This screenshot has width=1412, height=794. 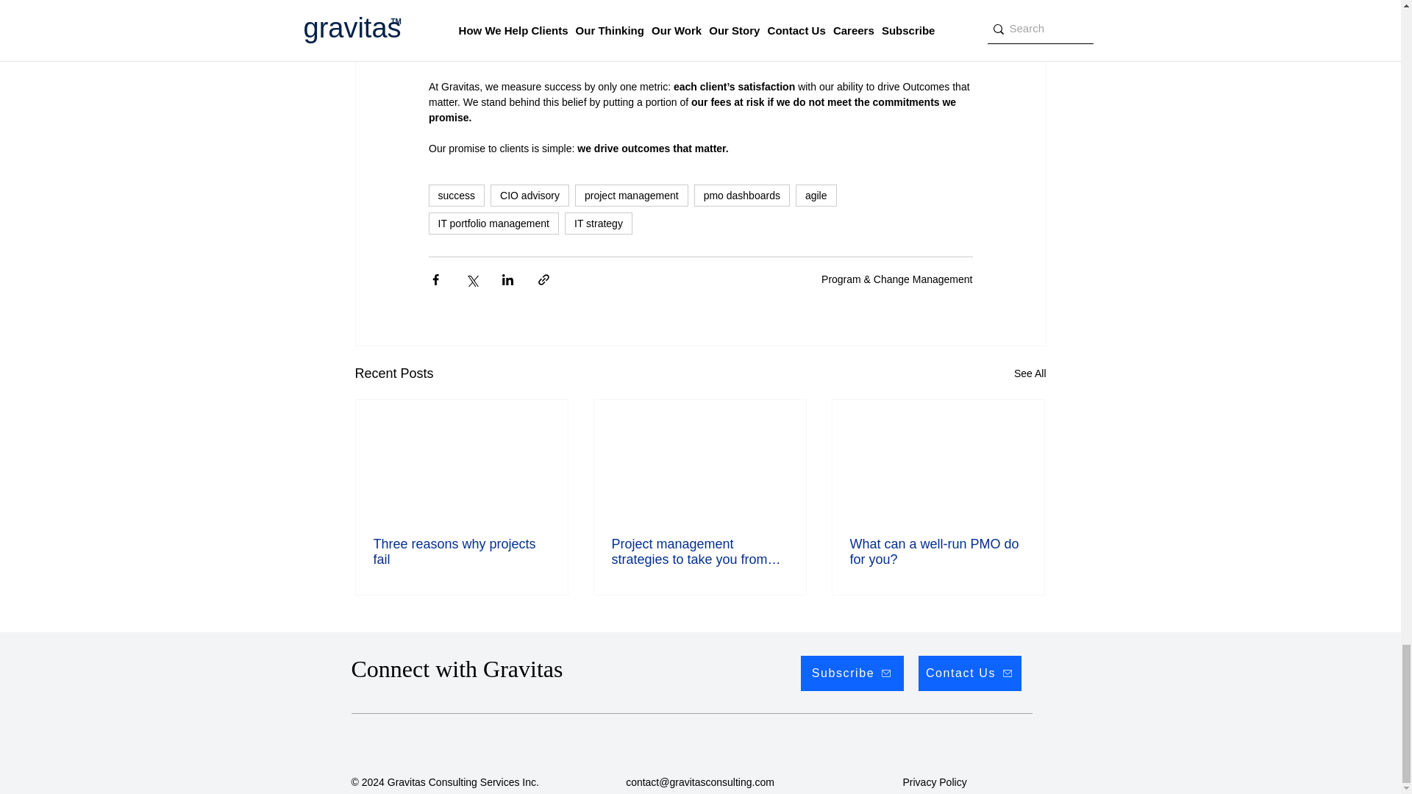 What do you see at coordinates (599, 223) in the screenshot?
I see `IT strategy` at bounding box center [599, 223].